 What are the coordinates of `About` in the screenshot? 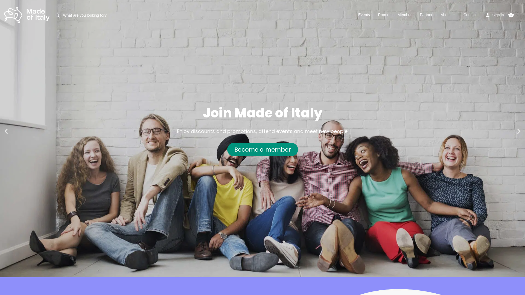 It's located at (446, 15).